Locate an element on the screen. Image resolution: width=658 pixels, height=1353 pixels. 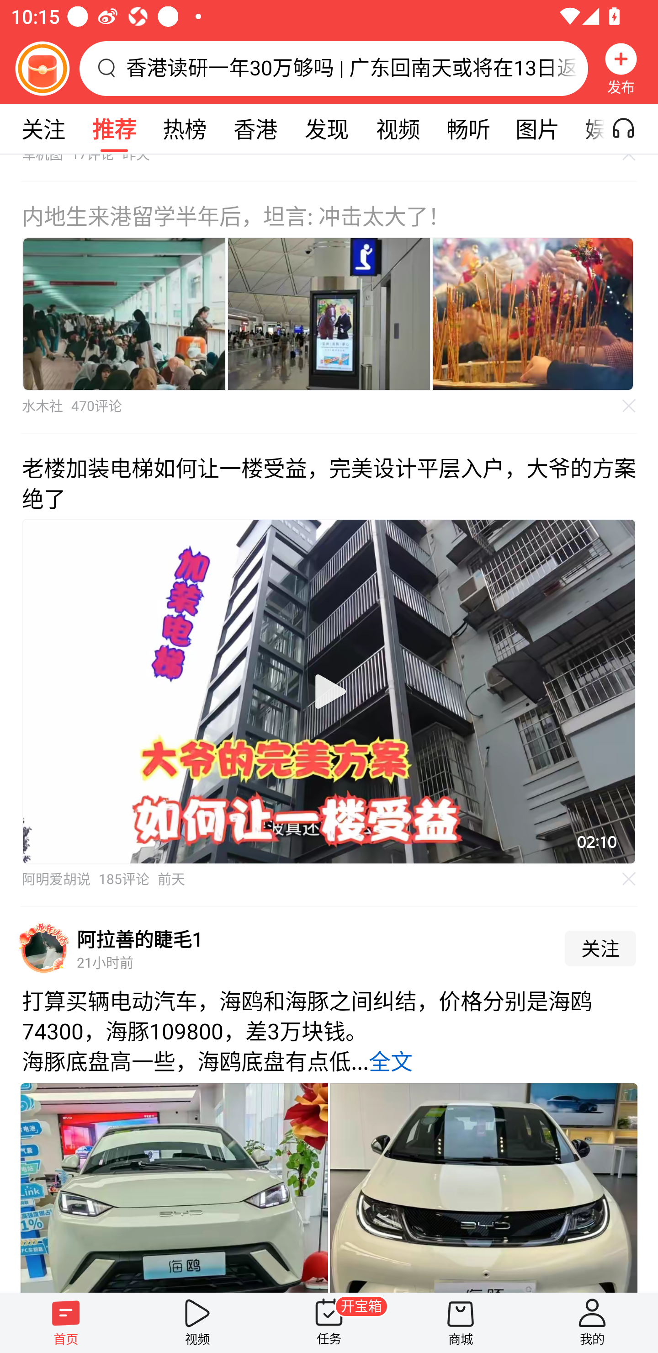
听一听开关 is located at coordinates (631, 129).